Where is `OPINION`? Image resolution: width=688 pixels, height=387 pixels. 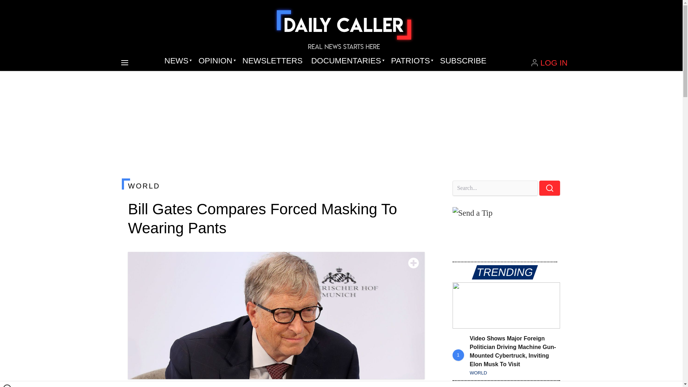
OPINION is located at coordinates (216, 61).